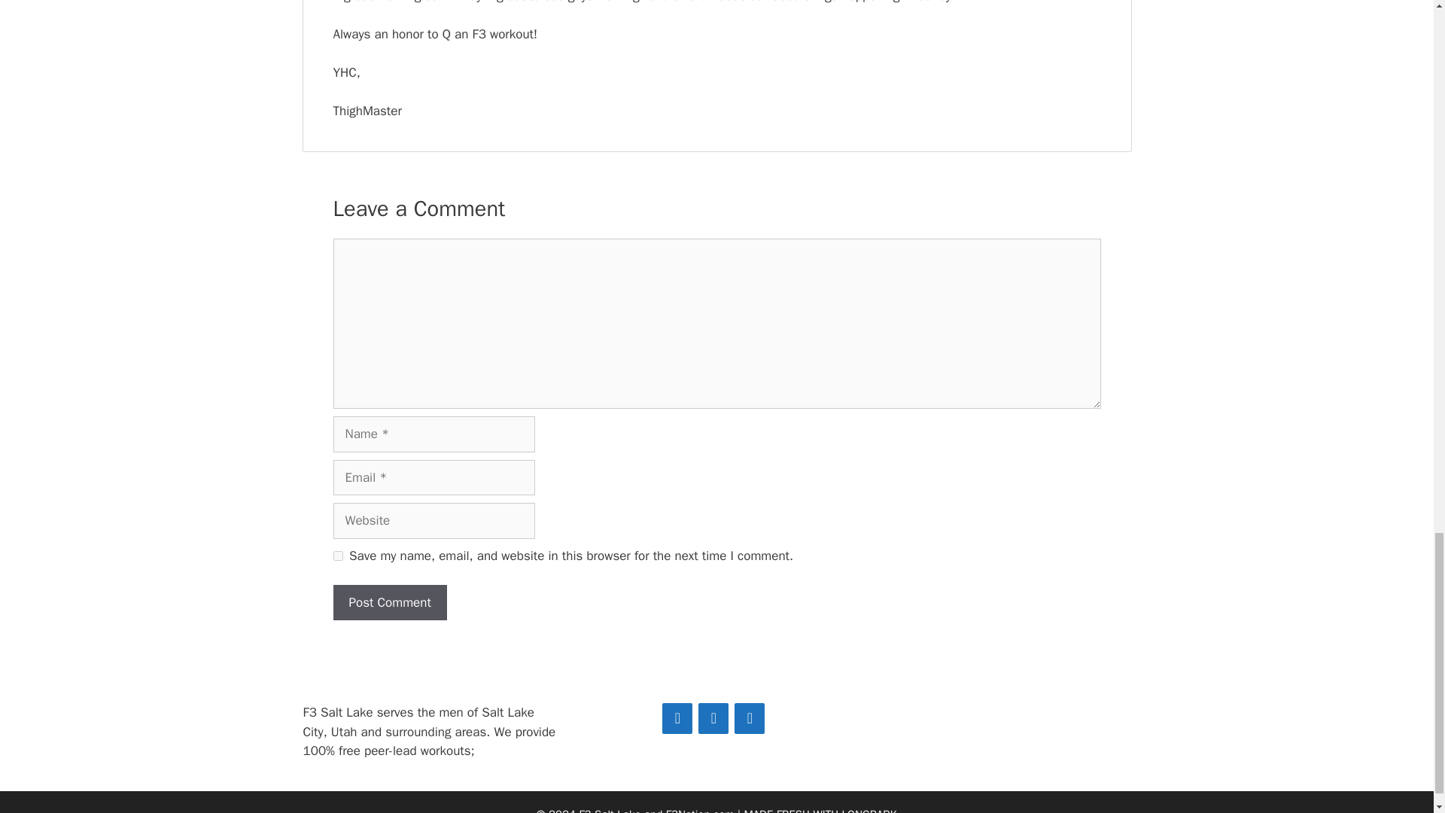 The height and width of the screenshot is (813, 1445). I want to click on Post Comment, so click(389, 602).